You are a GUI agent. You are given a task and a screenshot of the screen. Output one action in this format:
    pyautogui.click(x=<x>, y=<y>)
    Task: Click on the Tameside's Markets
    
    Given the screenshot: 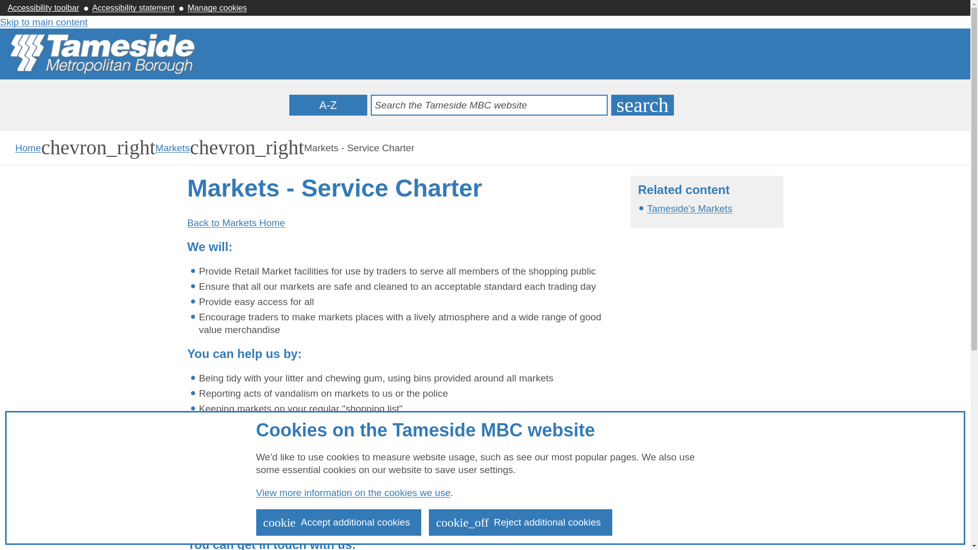 What is the action you would take?
    pyautogui.click(x=689, y=208)
    